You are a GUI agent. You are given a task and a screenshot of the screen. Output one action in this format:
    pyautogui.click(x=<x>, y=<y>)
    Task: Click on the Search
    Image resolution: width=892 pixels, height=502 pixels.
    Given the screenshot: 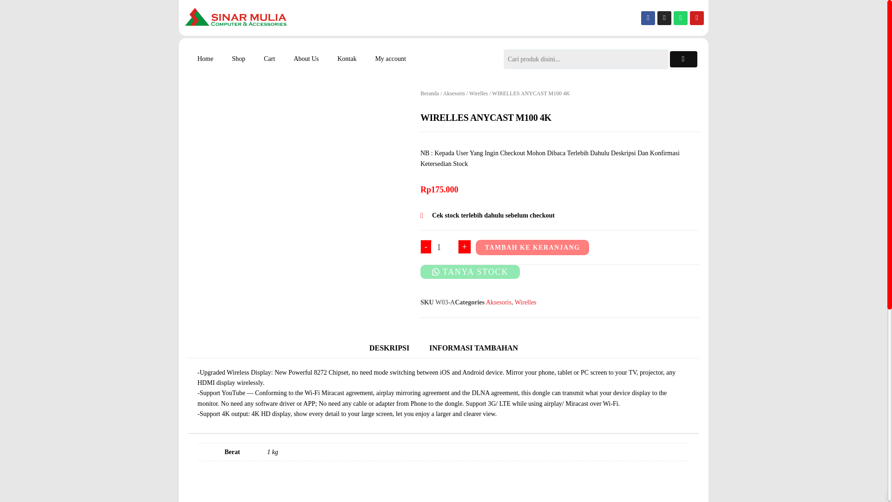 What is the action you would take?
    pyautogui.click(x=586, y=59)
    